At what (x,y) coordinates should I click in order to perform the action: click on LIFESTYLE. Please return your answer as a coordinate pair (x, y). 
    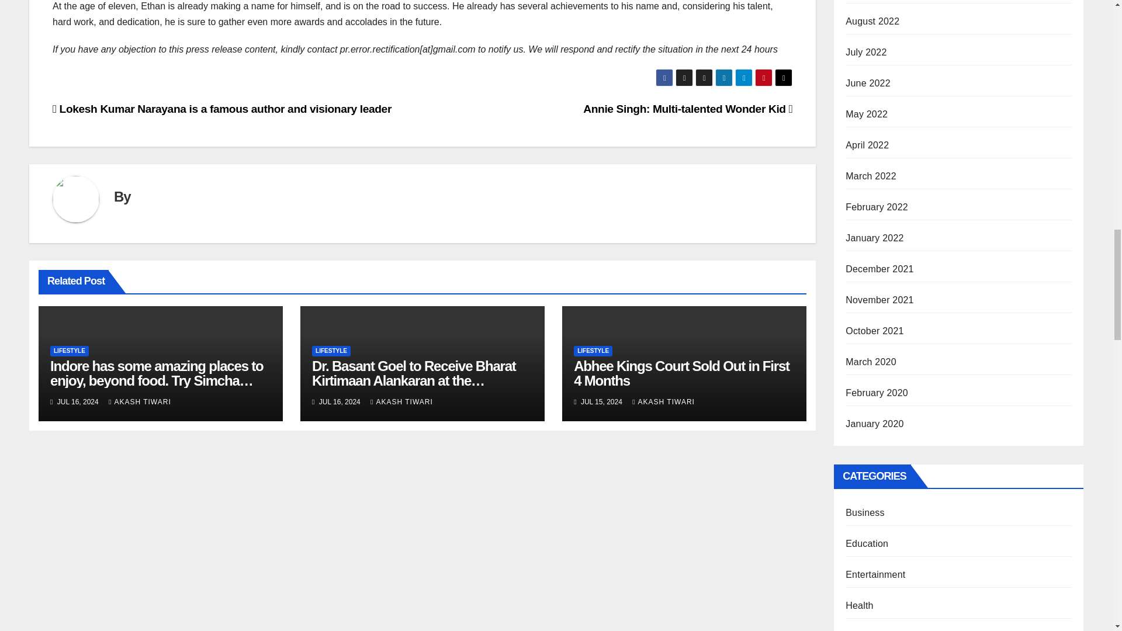
    Looking at the image, I should click on (331, 351).